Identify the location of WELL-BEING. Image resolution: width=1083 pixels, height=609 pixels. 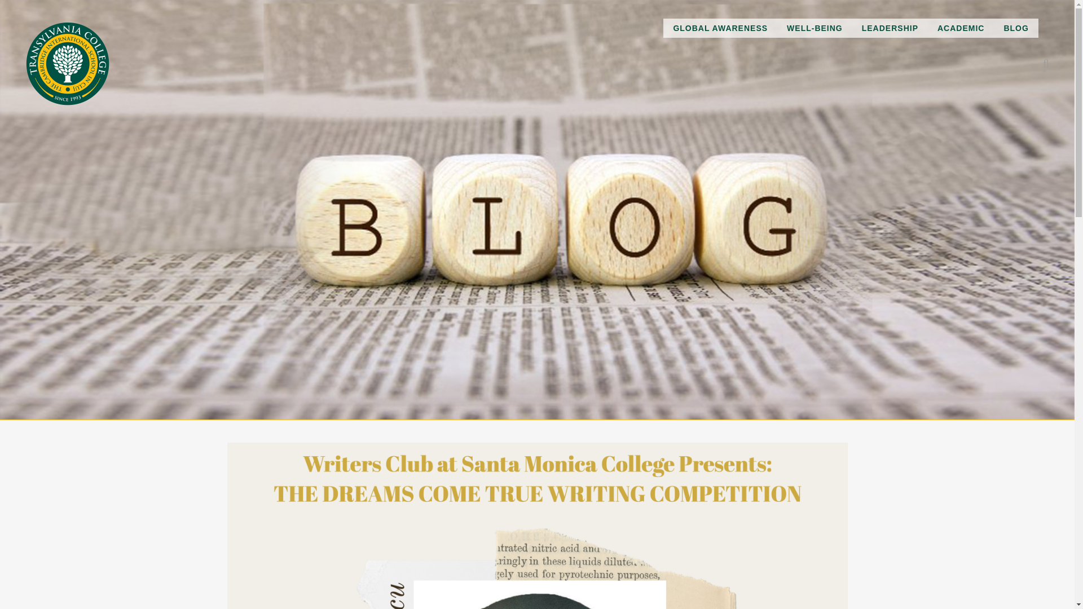
(815, 28).